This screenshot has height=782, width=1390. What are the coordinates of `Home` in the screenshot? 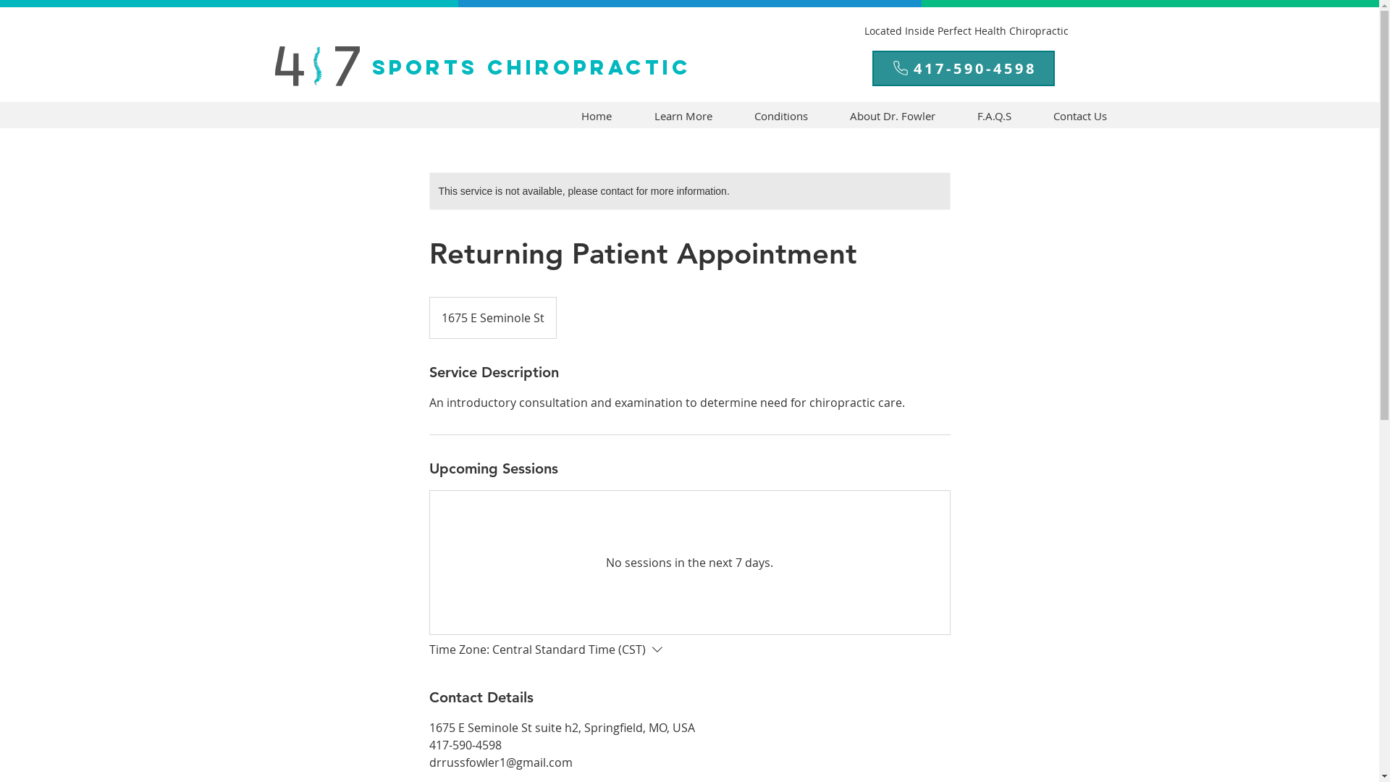 It's located at (597, 116).